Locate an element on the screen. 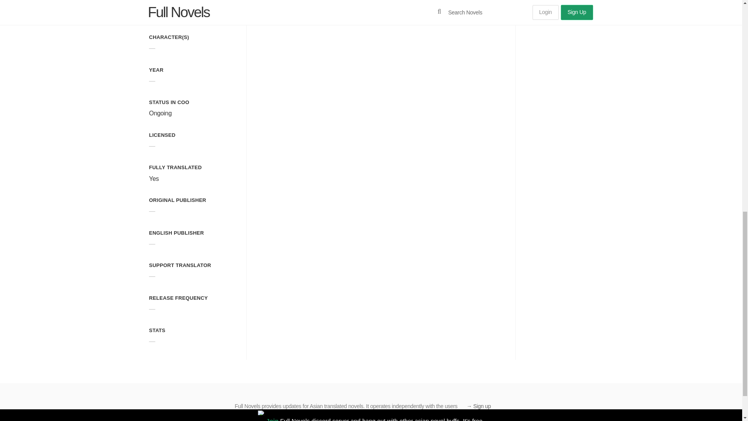  WuxP is located at coordinates (369, 11).